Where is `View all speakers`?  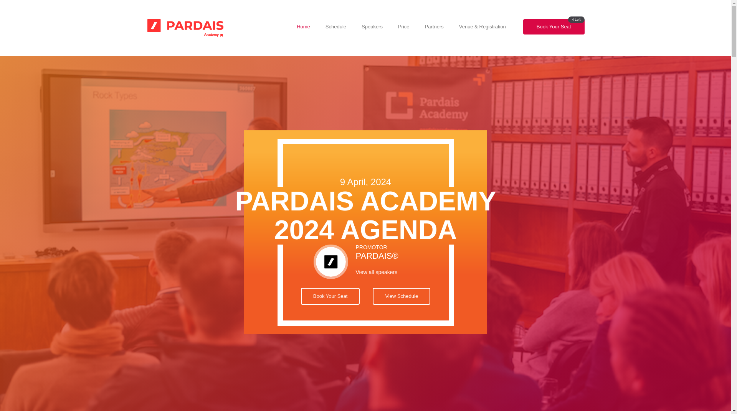
View all speakers is located at coordinates (386, 272).